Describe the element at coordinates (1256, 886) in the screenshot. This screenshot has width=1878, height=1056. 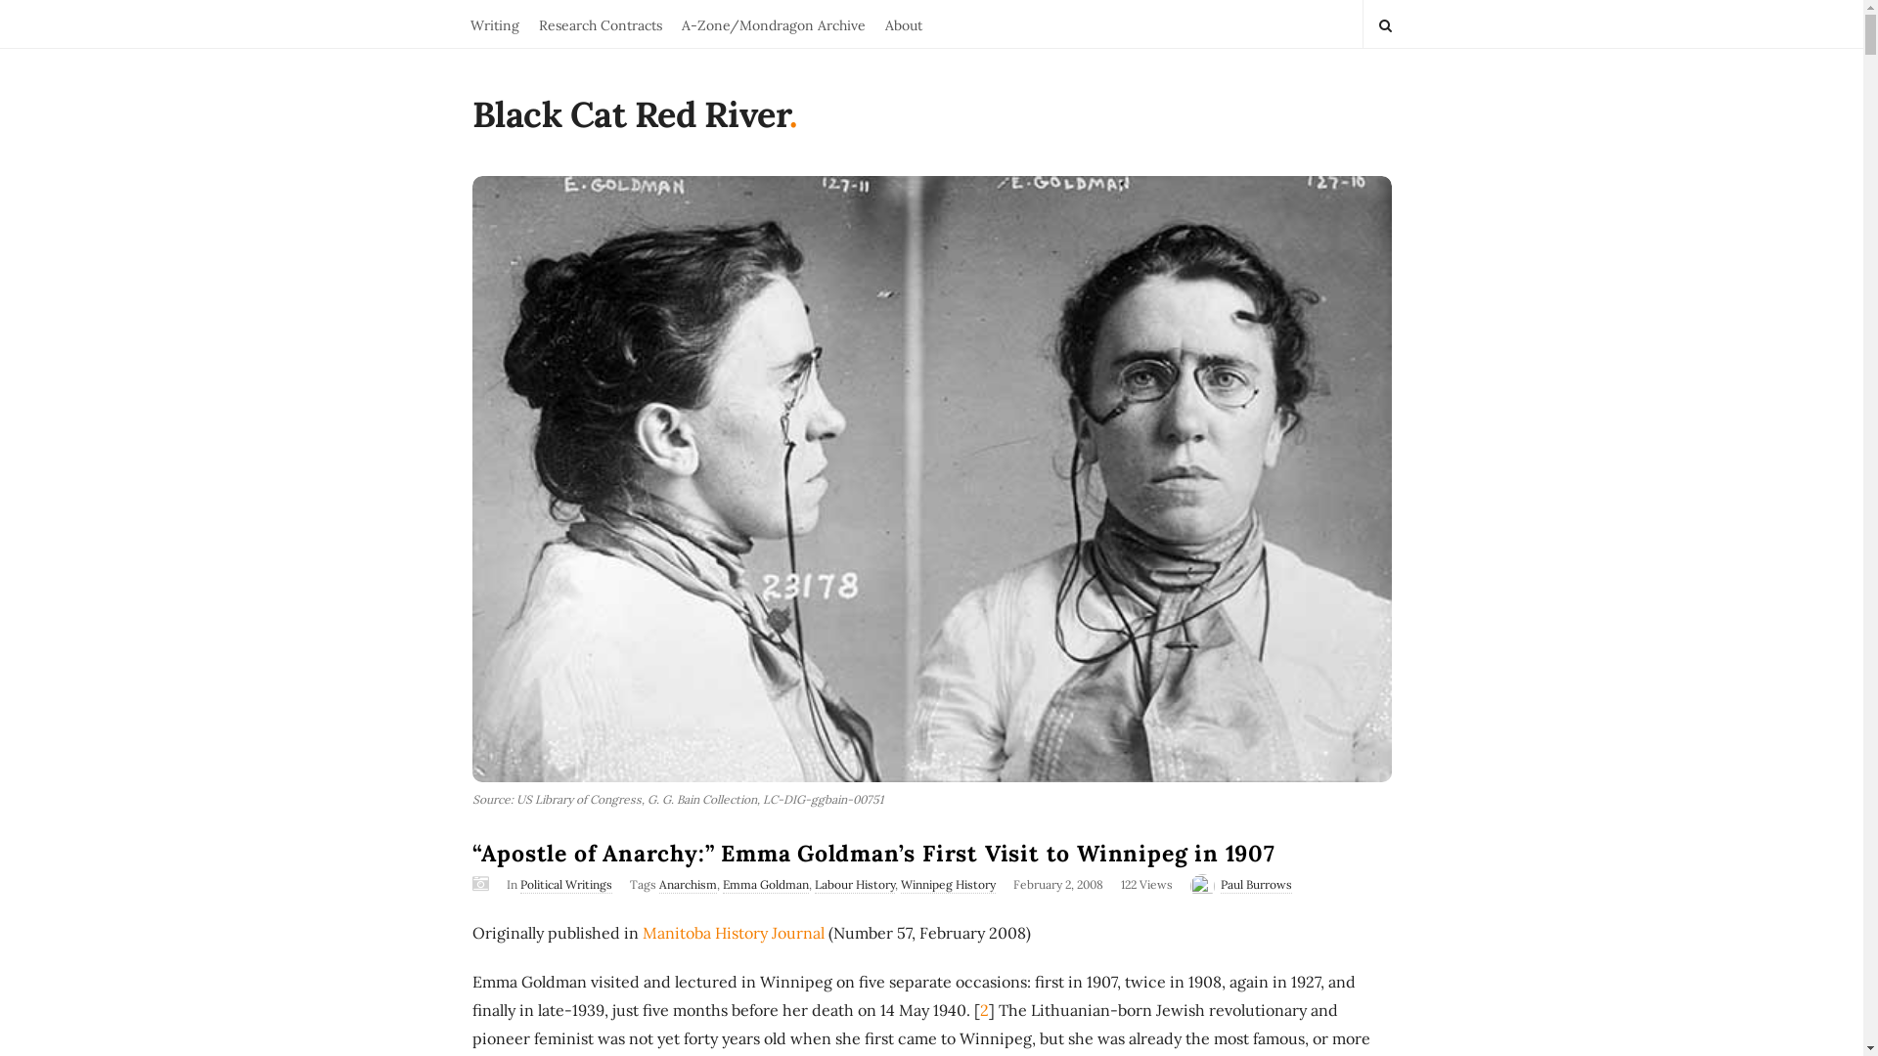
I see `Paul Burrows` at that location.